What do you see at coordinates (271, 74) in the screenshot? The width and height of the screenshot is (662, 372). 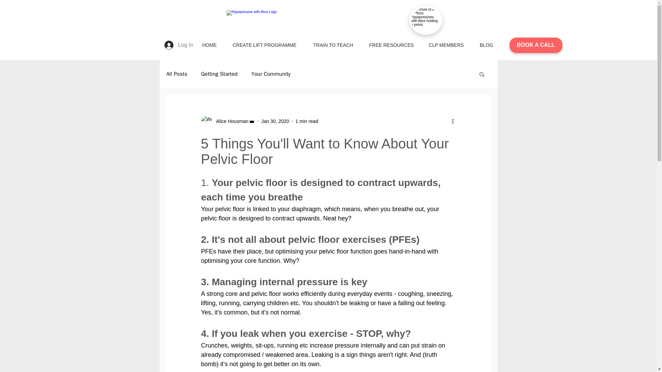 I see `Your Community` at bounding box center [271, 74].